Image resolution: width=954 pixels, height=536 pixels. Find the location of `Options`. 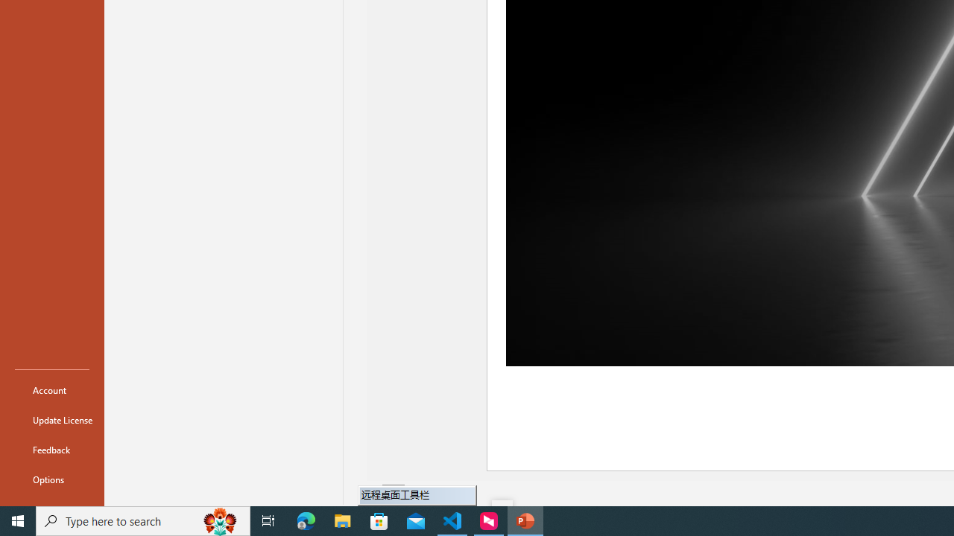

Options is located at coordinates (52, 479).